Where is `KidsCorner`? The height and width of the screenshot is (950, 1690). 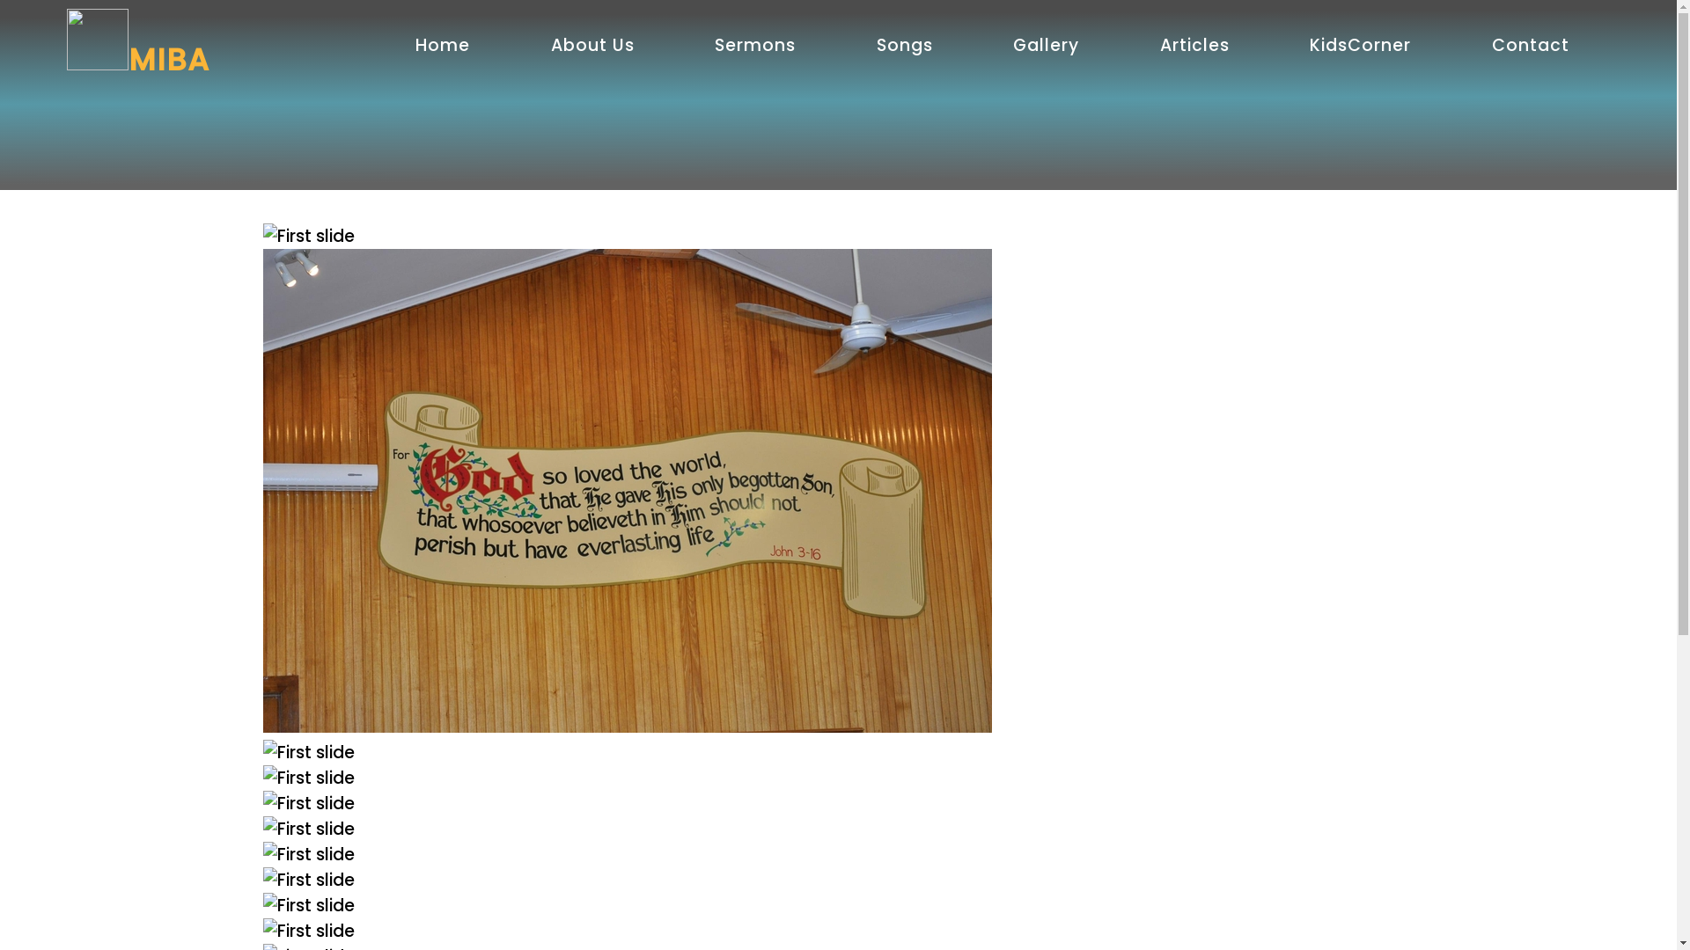
KidsCorner is located at coordinates (1361, 46).